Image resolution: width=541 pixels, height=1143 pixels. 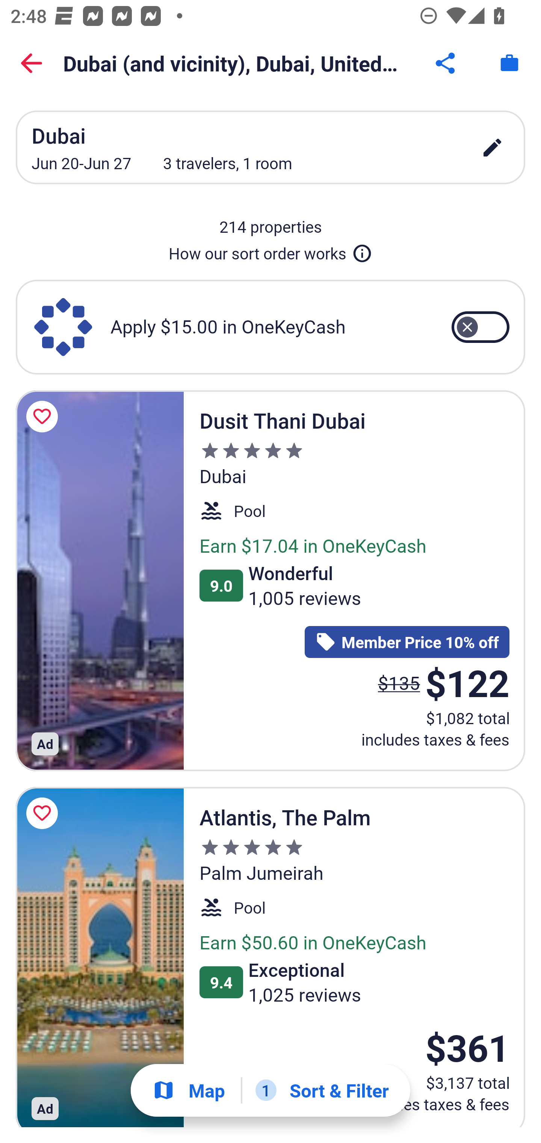 What do you see at coordinates (44, 813) in the screenshot?
I see `Save Atlantis, The Palm to a trip` at bounding box center [44, 813].